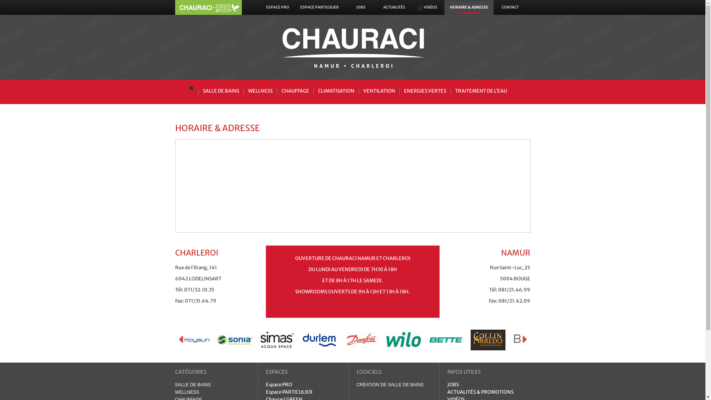  What do you see at coordinates (289, 392) in the screenshot?
I see `Espace PARTICULIER` at bounding box center [289, 392].